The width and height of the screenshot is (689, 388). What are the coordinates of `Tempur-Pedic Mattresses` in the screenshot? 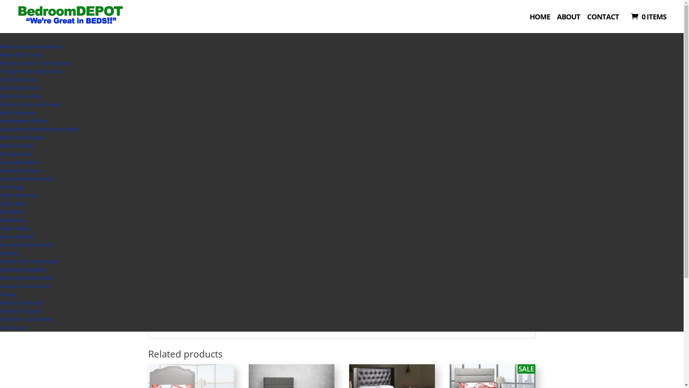 It's located at (31, 71).